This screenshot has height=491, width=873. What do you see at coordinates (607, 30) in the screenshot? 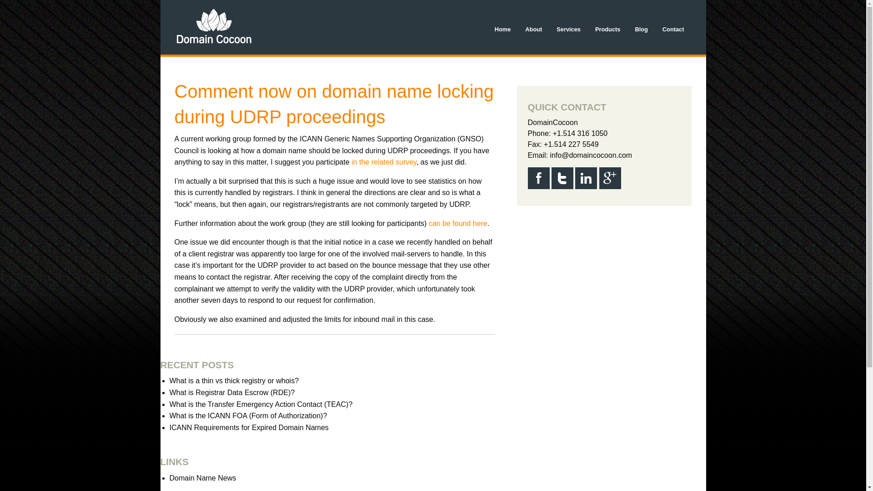
I see `Products` at bounding box center [607, 30].